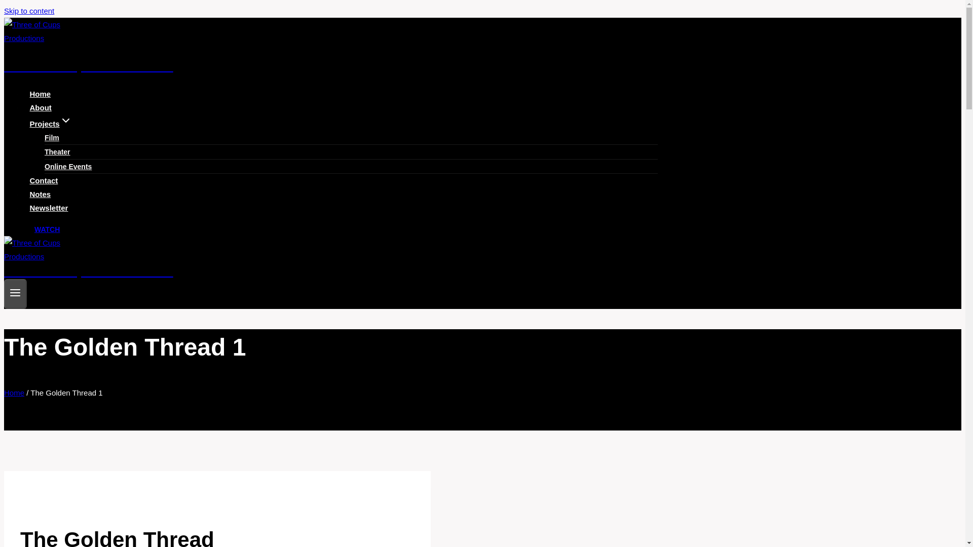 The image size is (973, 547). Describe the element at coordinates (49, 208) in the screenshot. I see `Newsletter` at that location.